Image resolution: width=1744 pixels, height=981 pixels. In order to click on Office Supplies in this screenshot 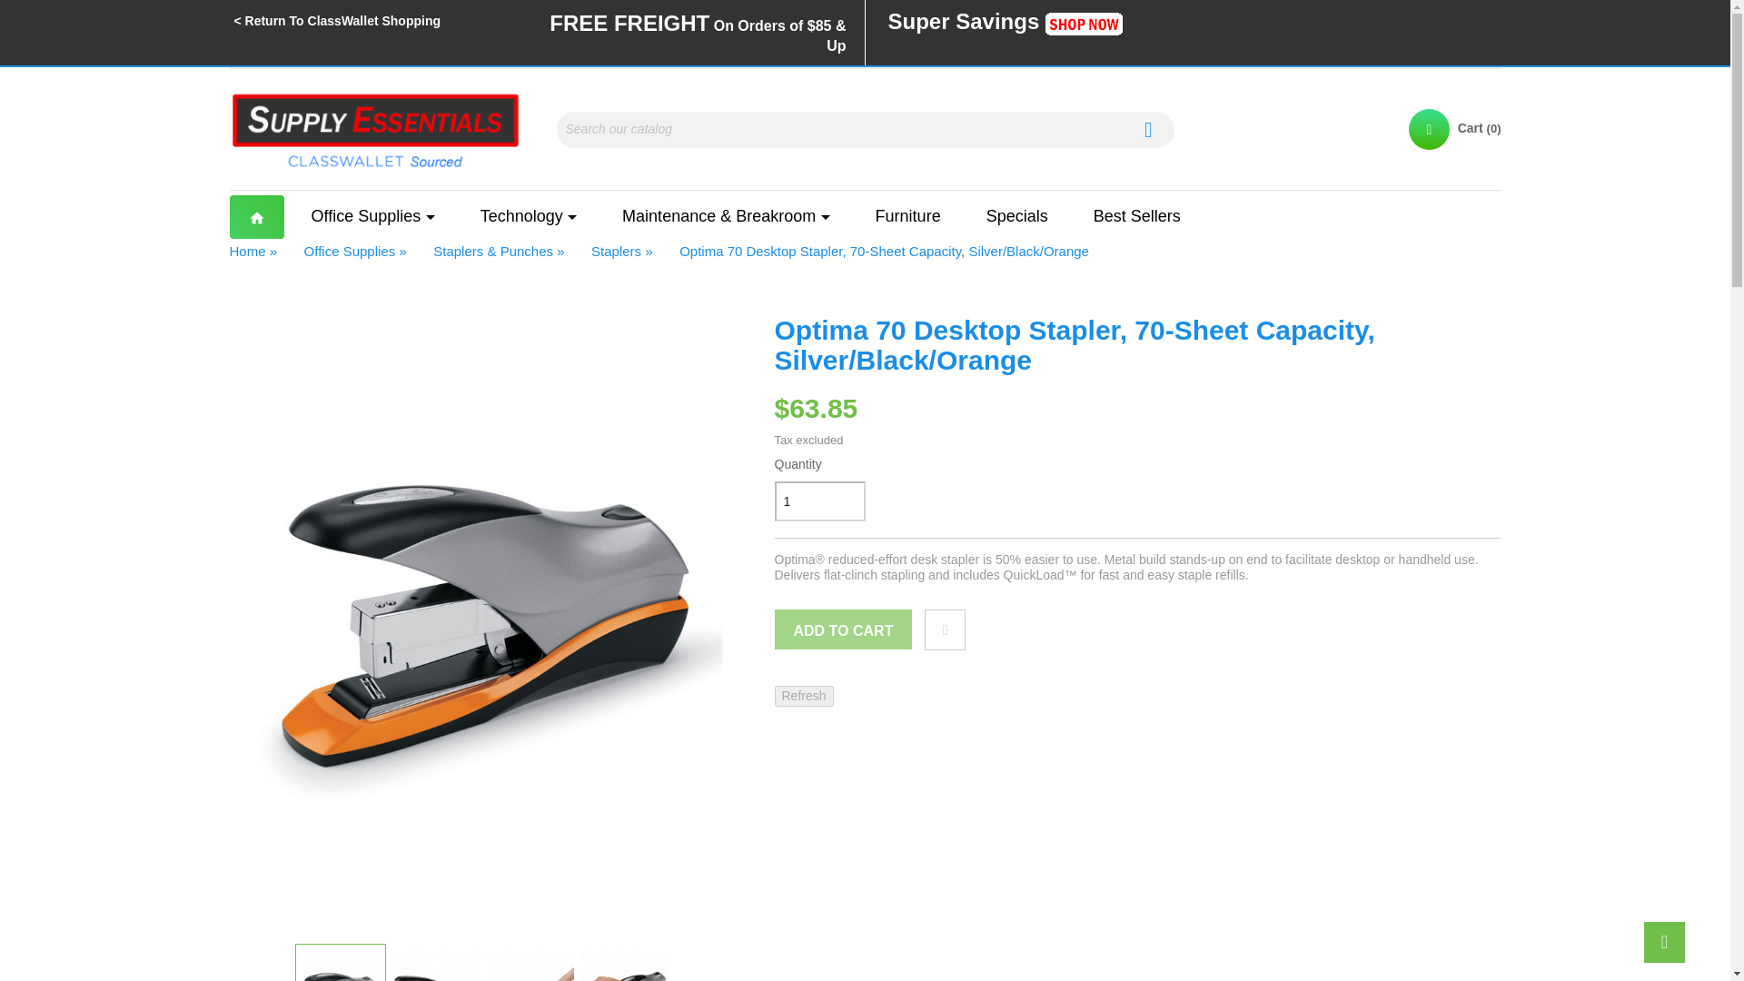, I will do `click(372, 216)`.